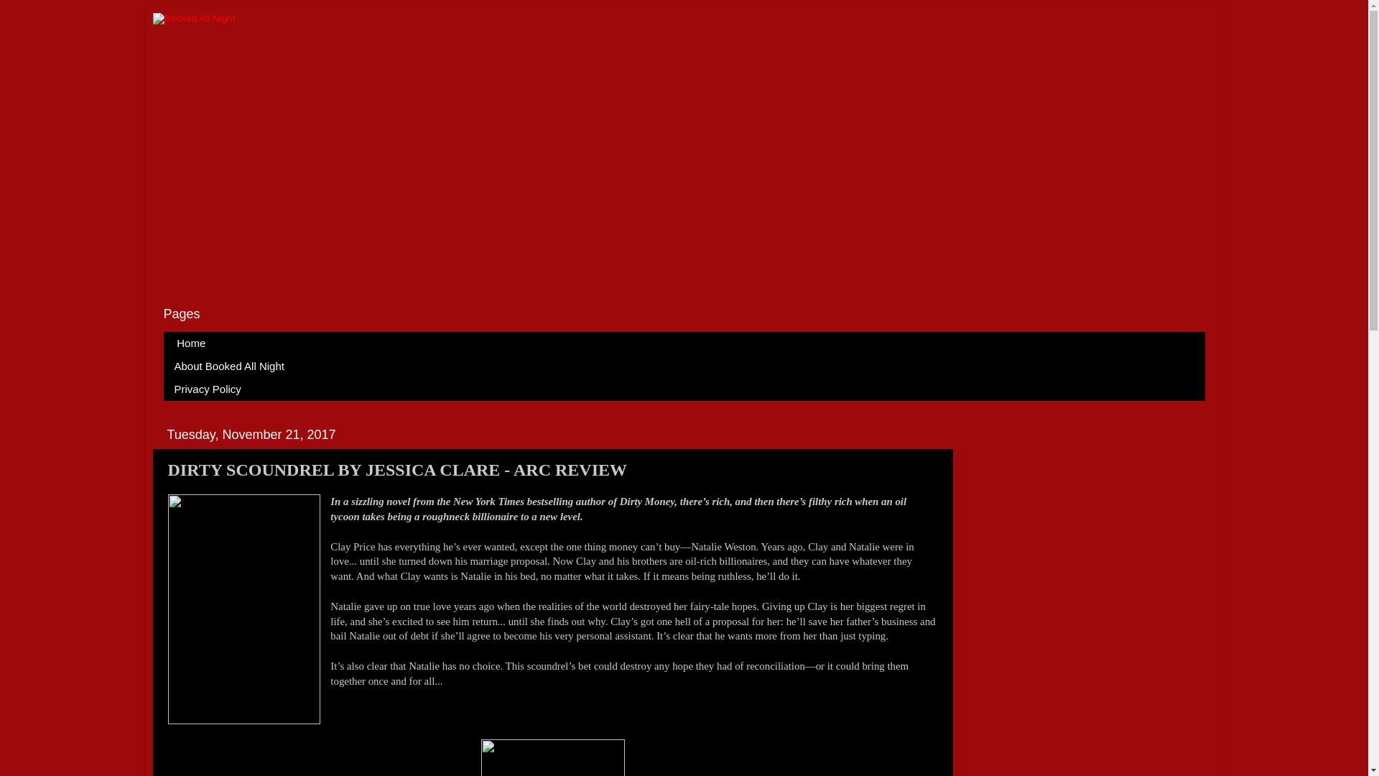 Image resolution: width=1379 pixels, height=776 pixels. What do you see at coordinates (191, 343) in the screenshot?
I see `Home` at bounding box center [191, 343].